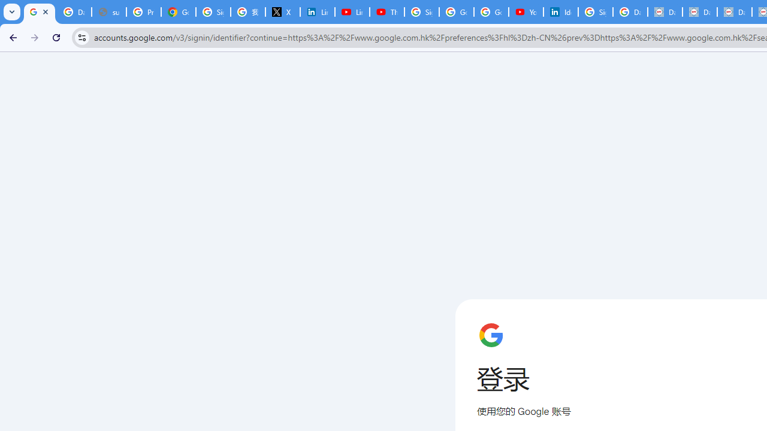 This screenshot has height=431, width=767. Describe the element at coordinates (665, 12) in the screenshot. I see `Data Privacy Framework` at that location.